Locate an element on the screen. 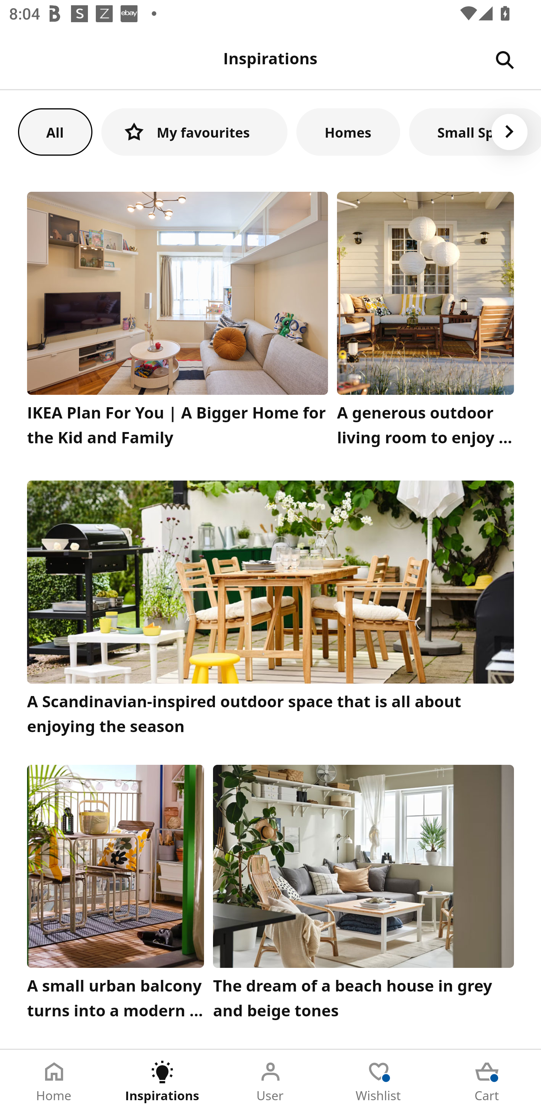 The width and height of the screenshot is (541, 1113). Inspirations
Tab 2 of 5 is located at coordinates (162, 1081).